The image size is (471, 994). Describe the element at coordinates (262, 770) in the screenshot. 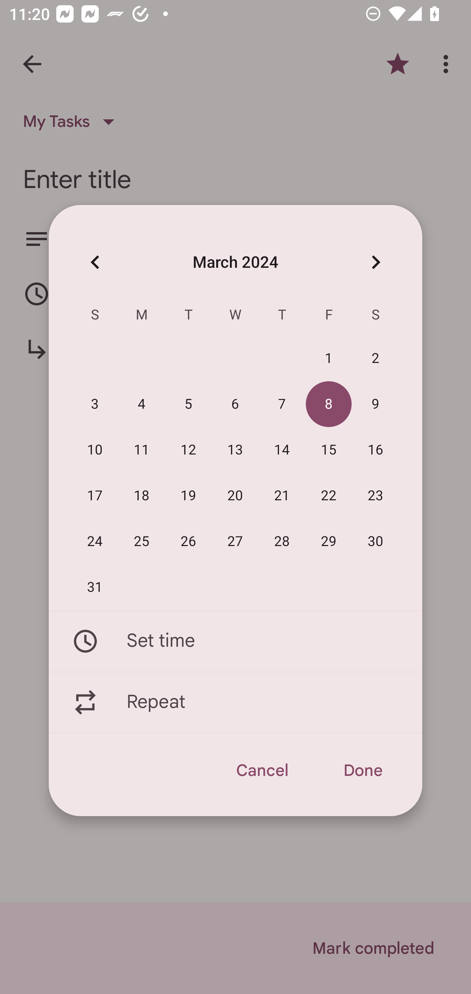

I see `Cancel` at that location.